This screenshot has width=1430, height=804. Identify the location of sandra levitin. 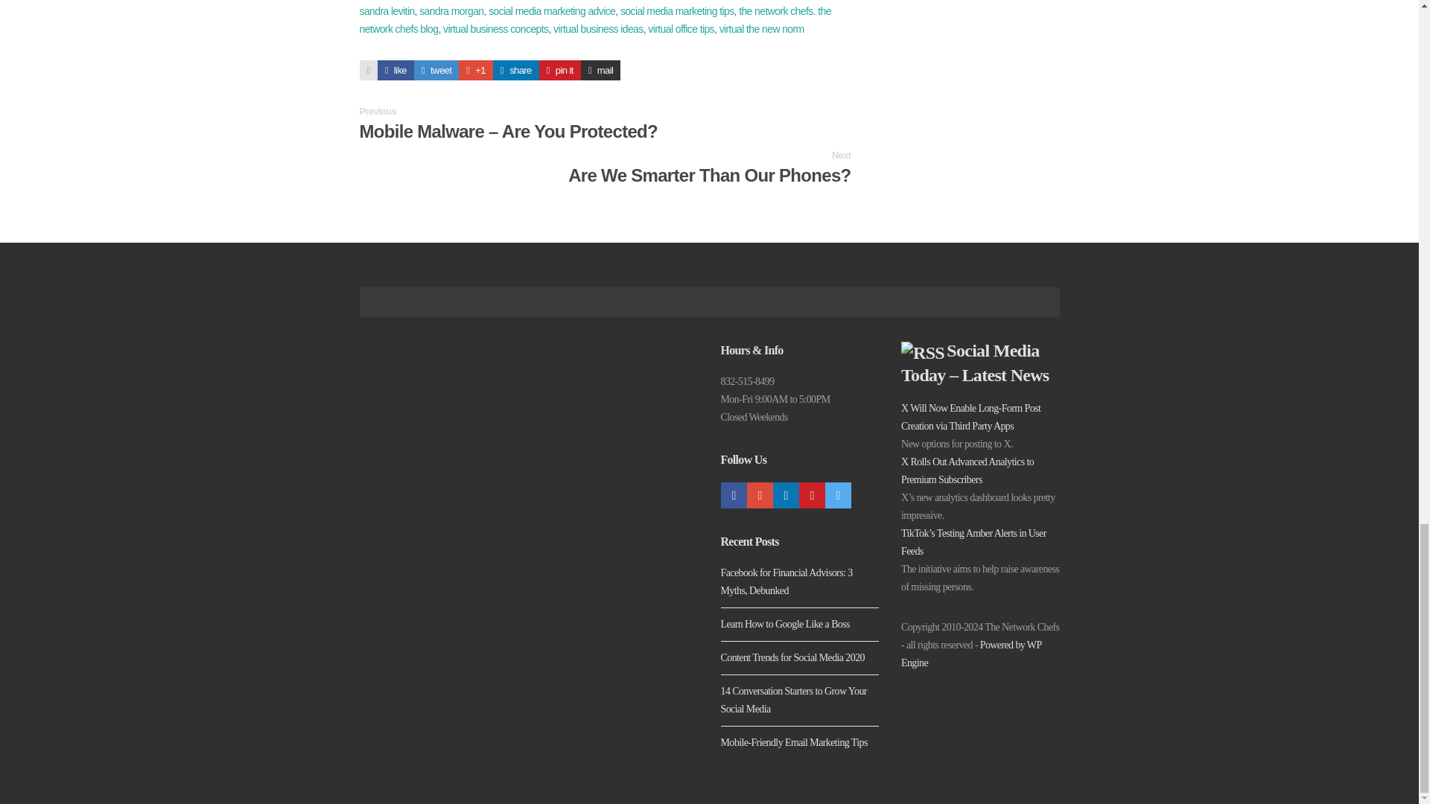
(386, 10).